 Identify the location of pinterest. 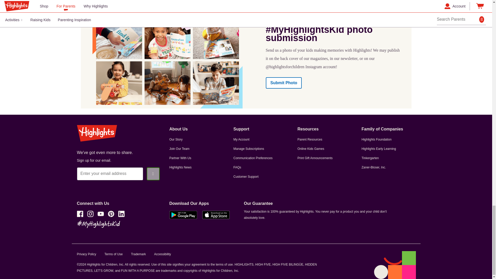
(111, 214).